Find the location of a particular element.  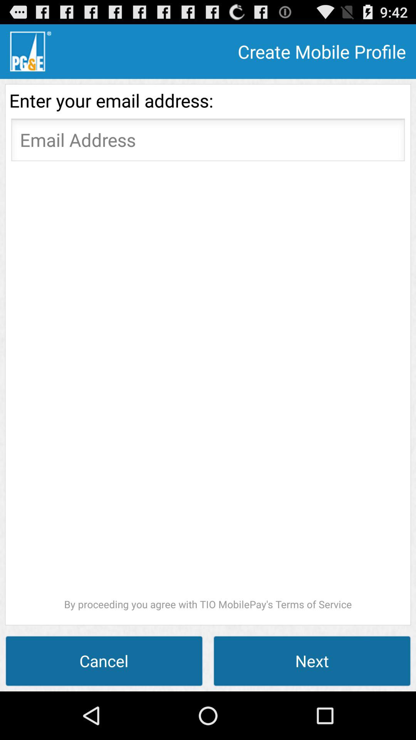

open the icon below the by proceeding you item is located at coordinates (104, 661).